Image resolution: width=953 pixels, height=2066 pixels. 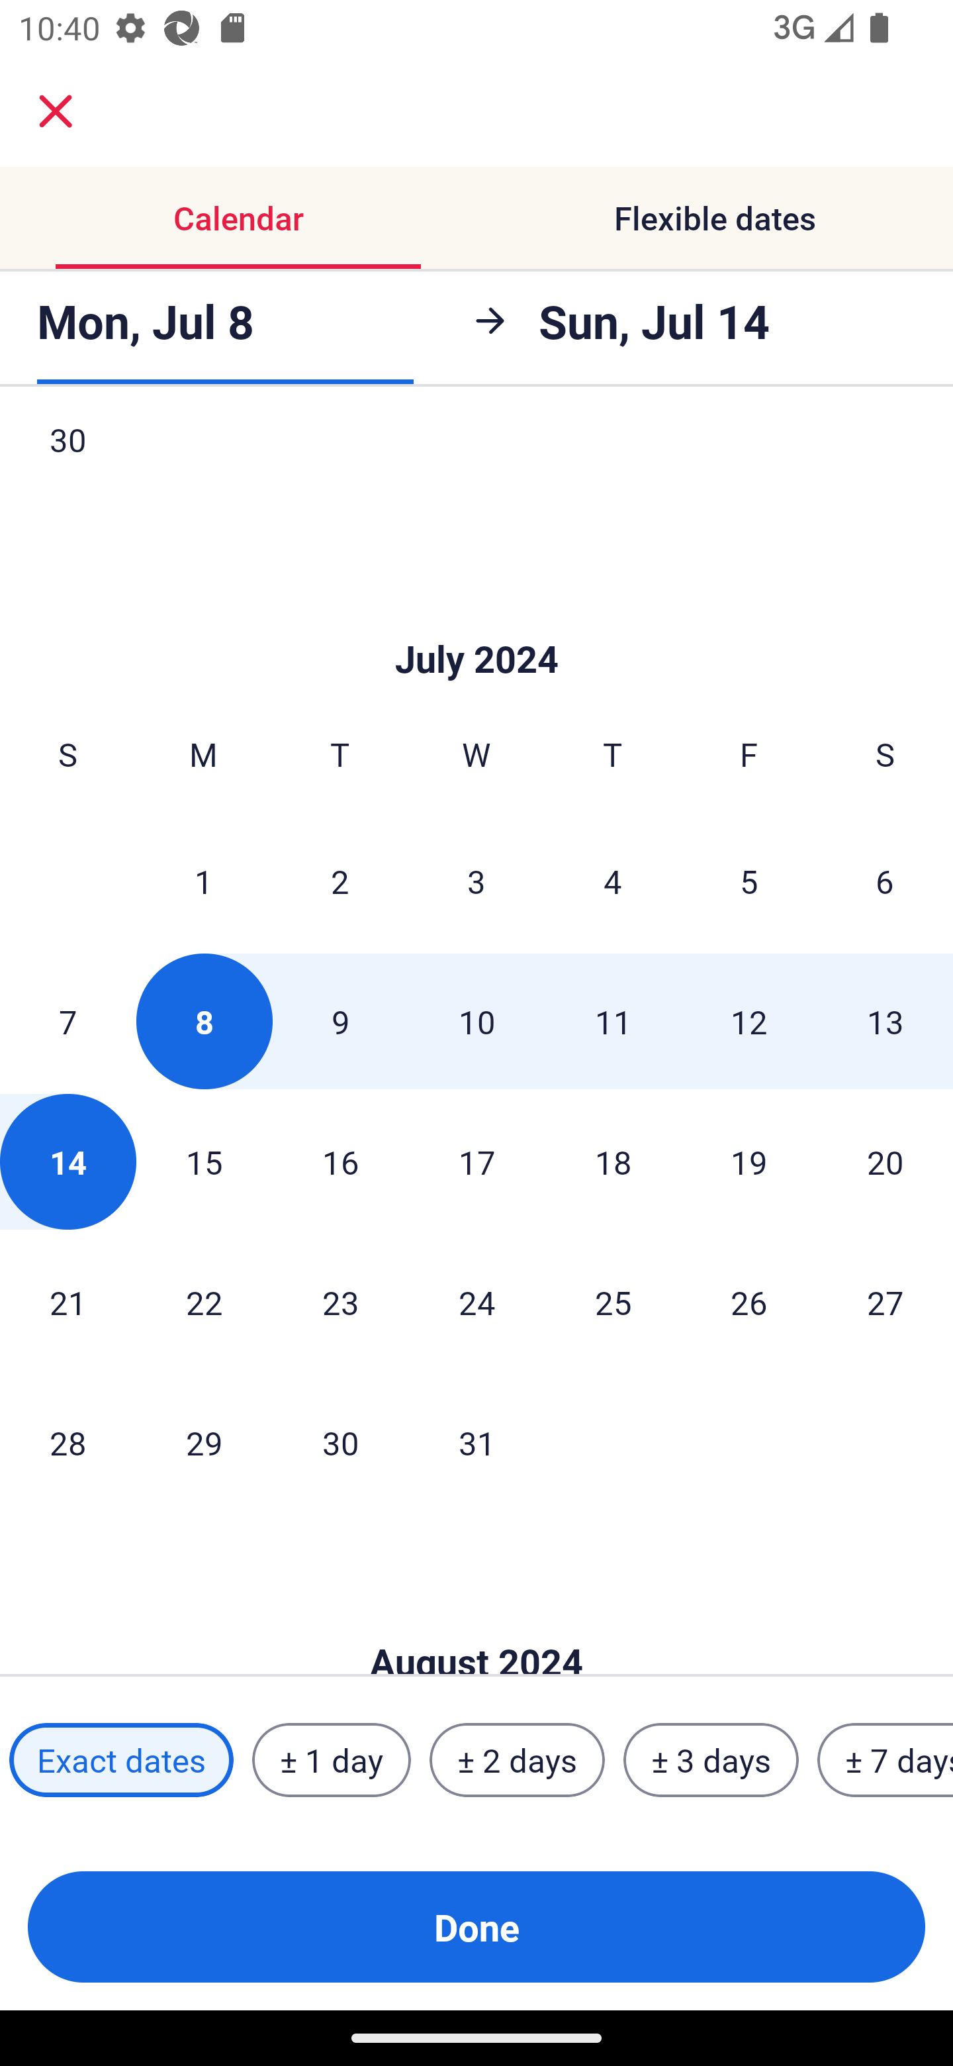 I want to click on 30 Sunday, June 30, 2024, so click(x=68, y=466).